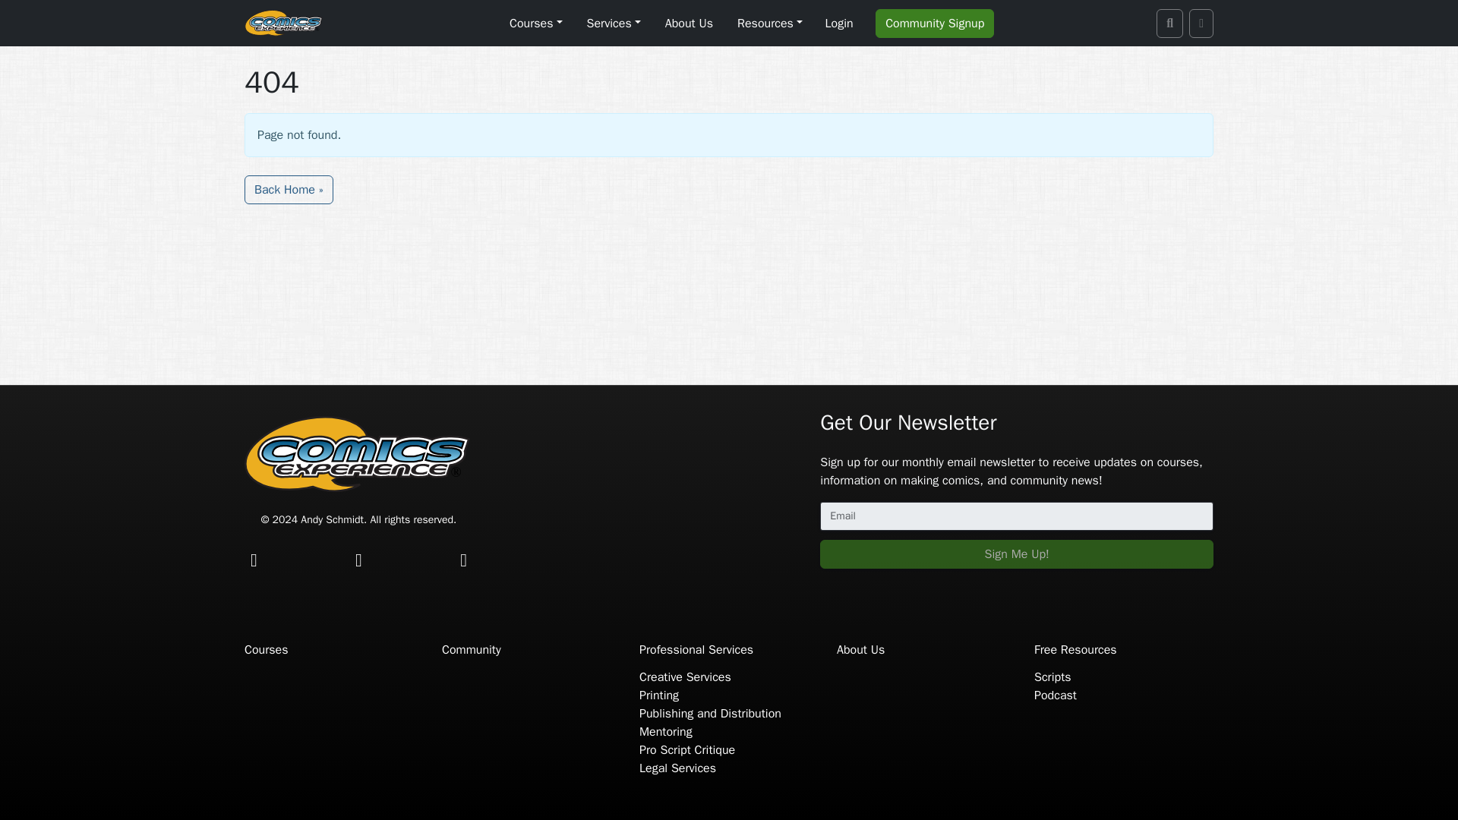  I want to click on Professional Services, so click(696, 650).